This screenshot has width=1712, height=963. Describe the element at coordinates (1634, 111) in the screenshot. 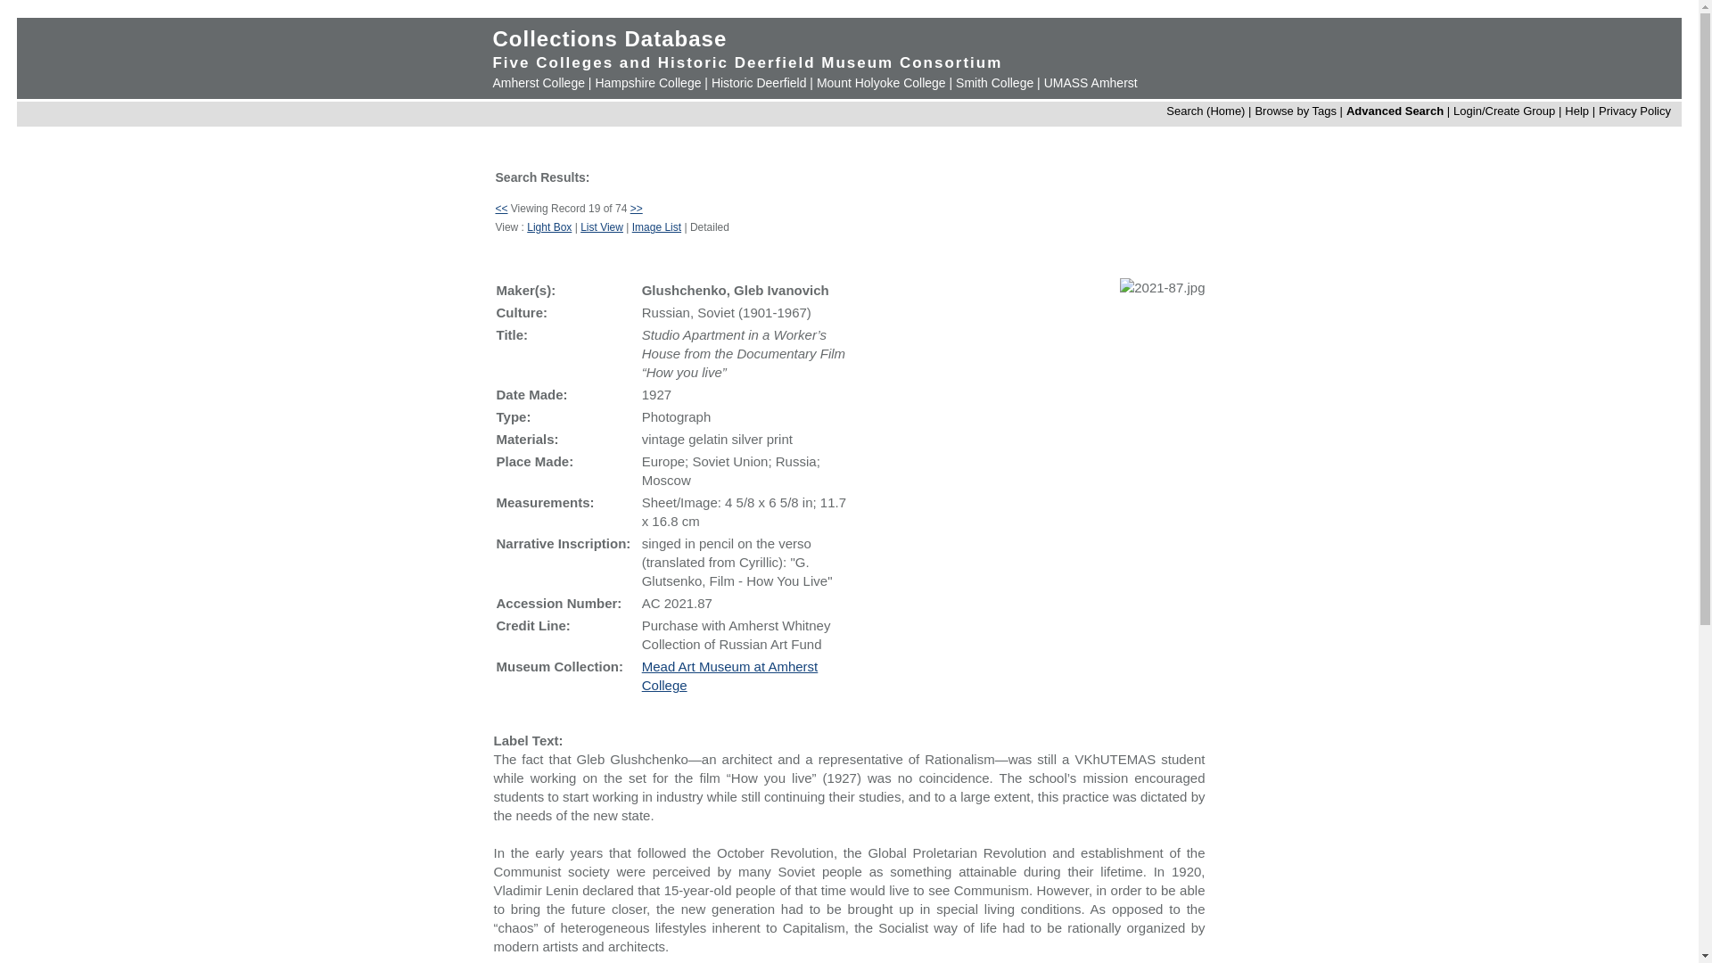

I see `Privacy Policy` at that location.